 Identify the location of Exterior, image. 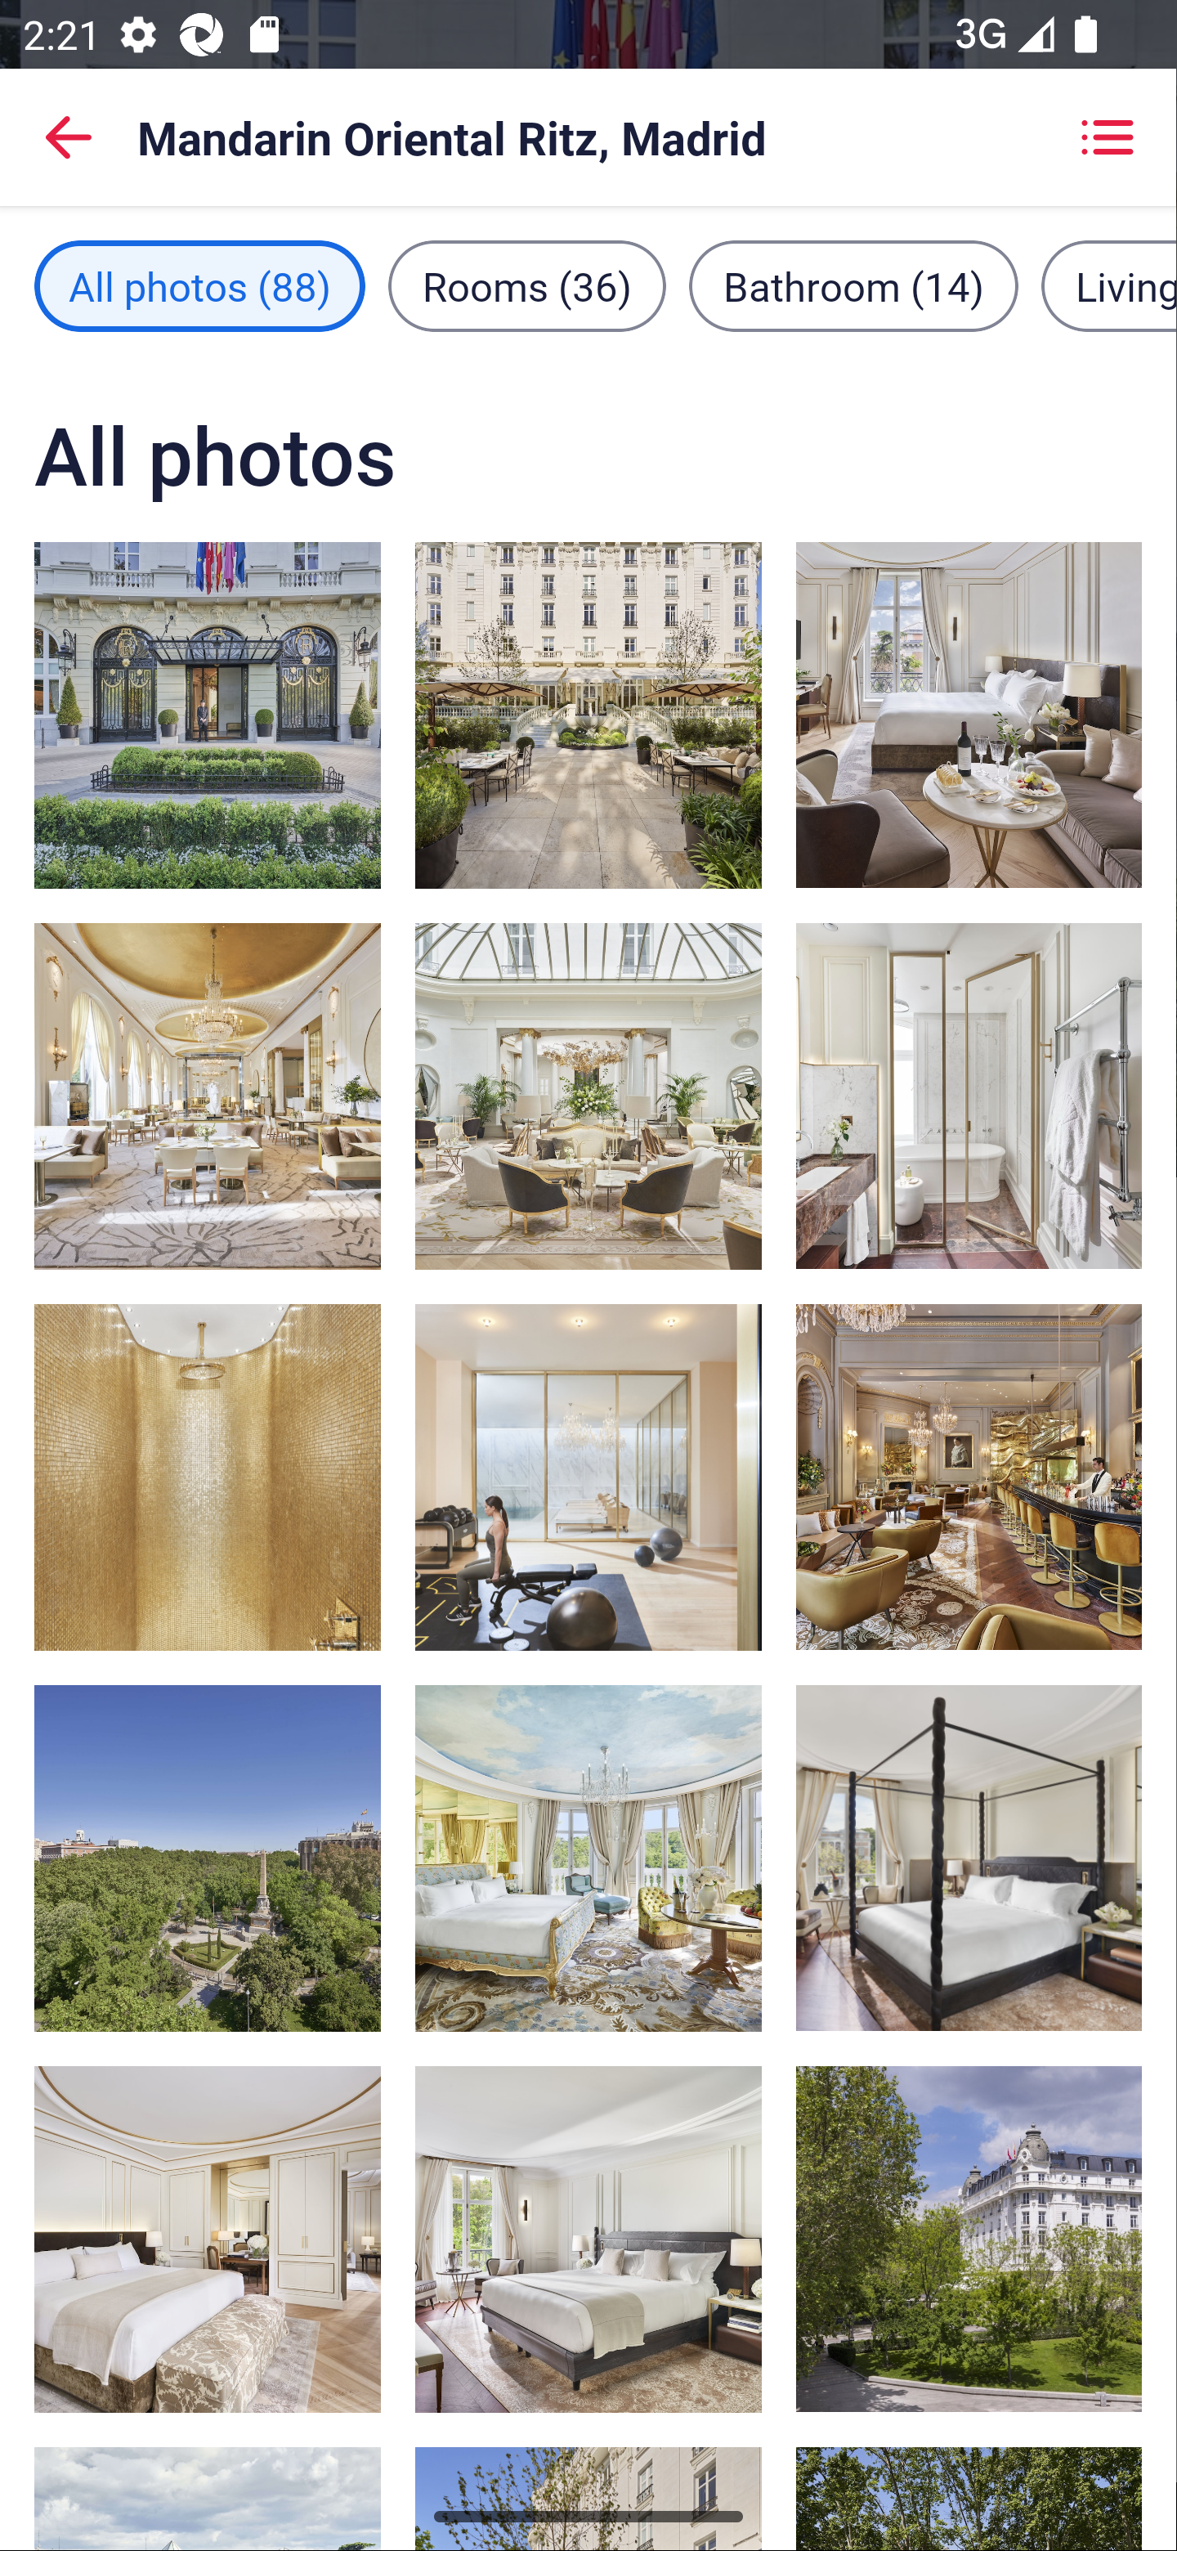
(968, 2239).